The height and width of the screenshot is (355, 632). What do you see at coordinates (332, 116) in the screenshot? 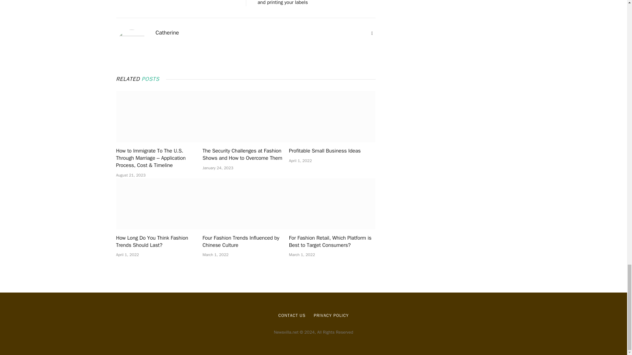
I see `Profitable Small Business Ideas` at bounding box center [332, 116].